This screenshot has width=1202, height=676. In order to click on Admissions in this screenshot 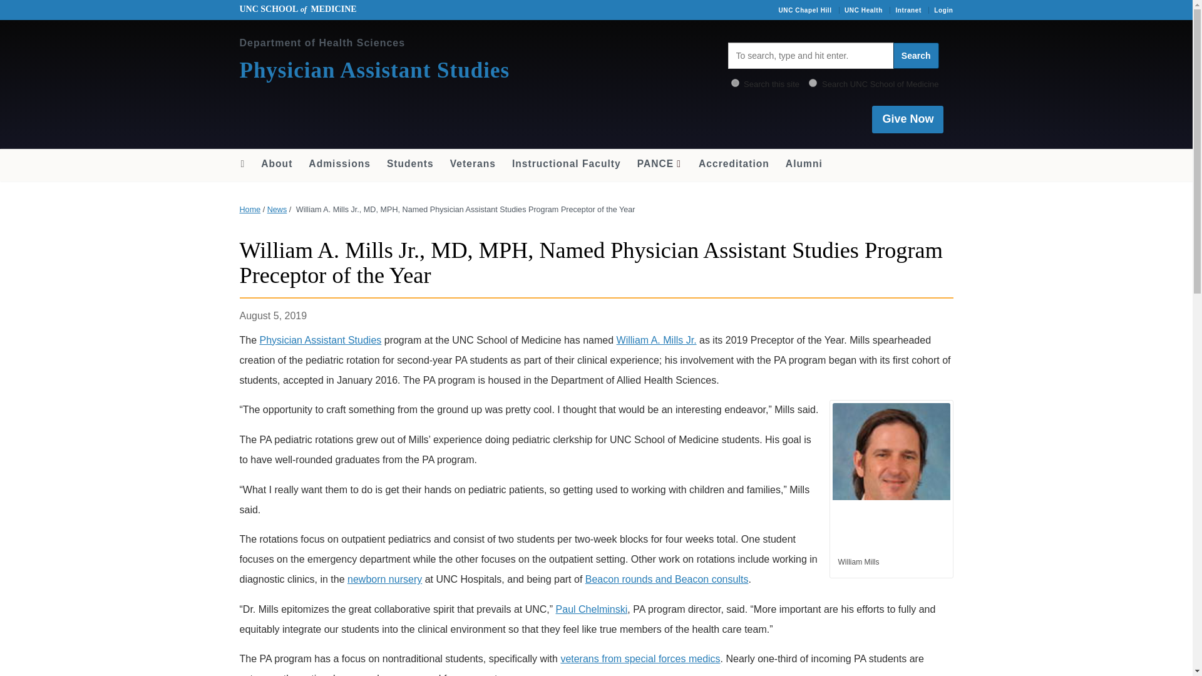, I will do `click(339, 164)`.